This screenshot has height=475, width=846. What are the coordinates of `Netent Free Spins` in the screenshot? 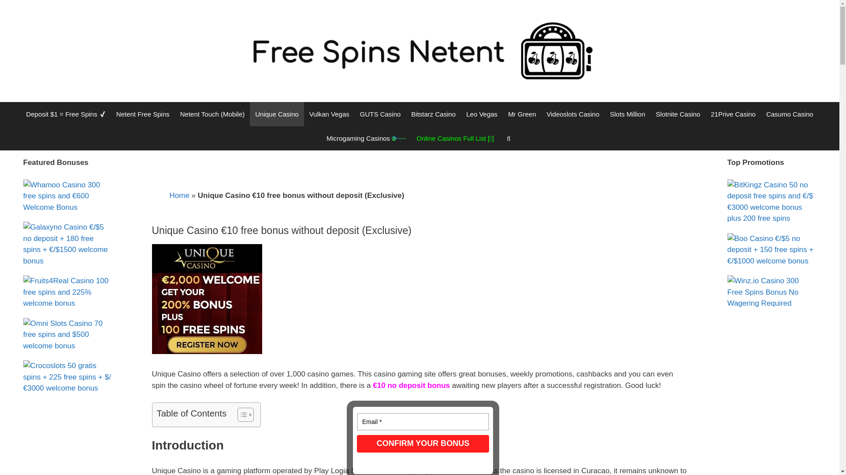 It's located at (143, 114).